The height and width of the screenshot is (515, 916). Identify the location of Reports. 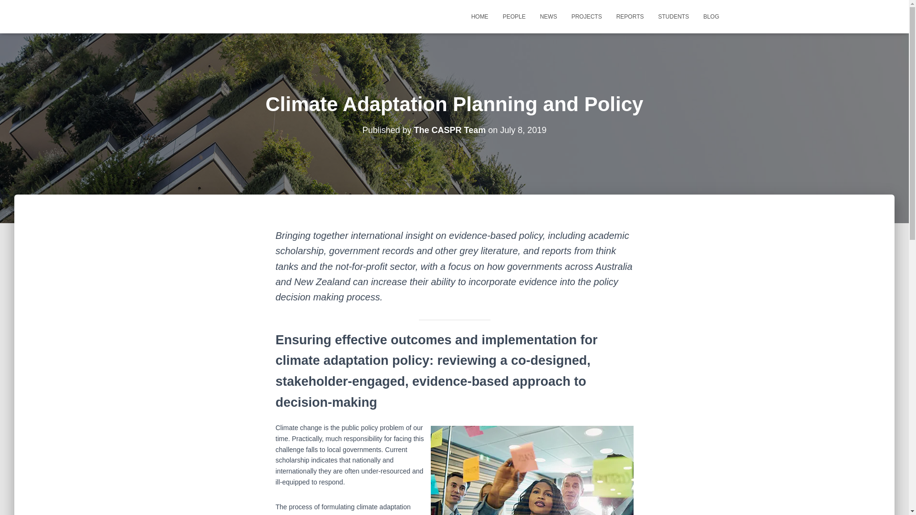
(630, 16).